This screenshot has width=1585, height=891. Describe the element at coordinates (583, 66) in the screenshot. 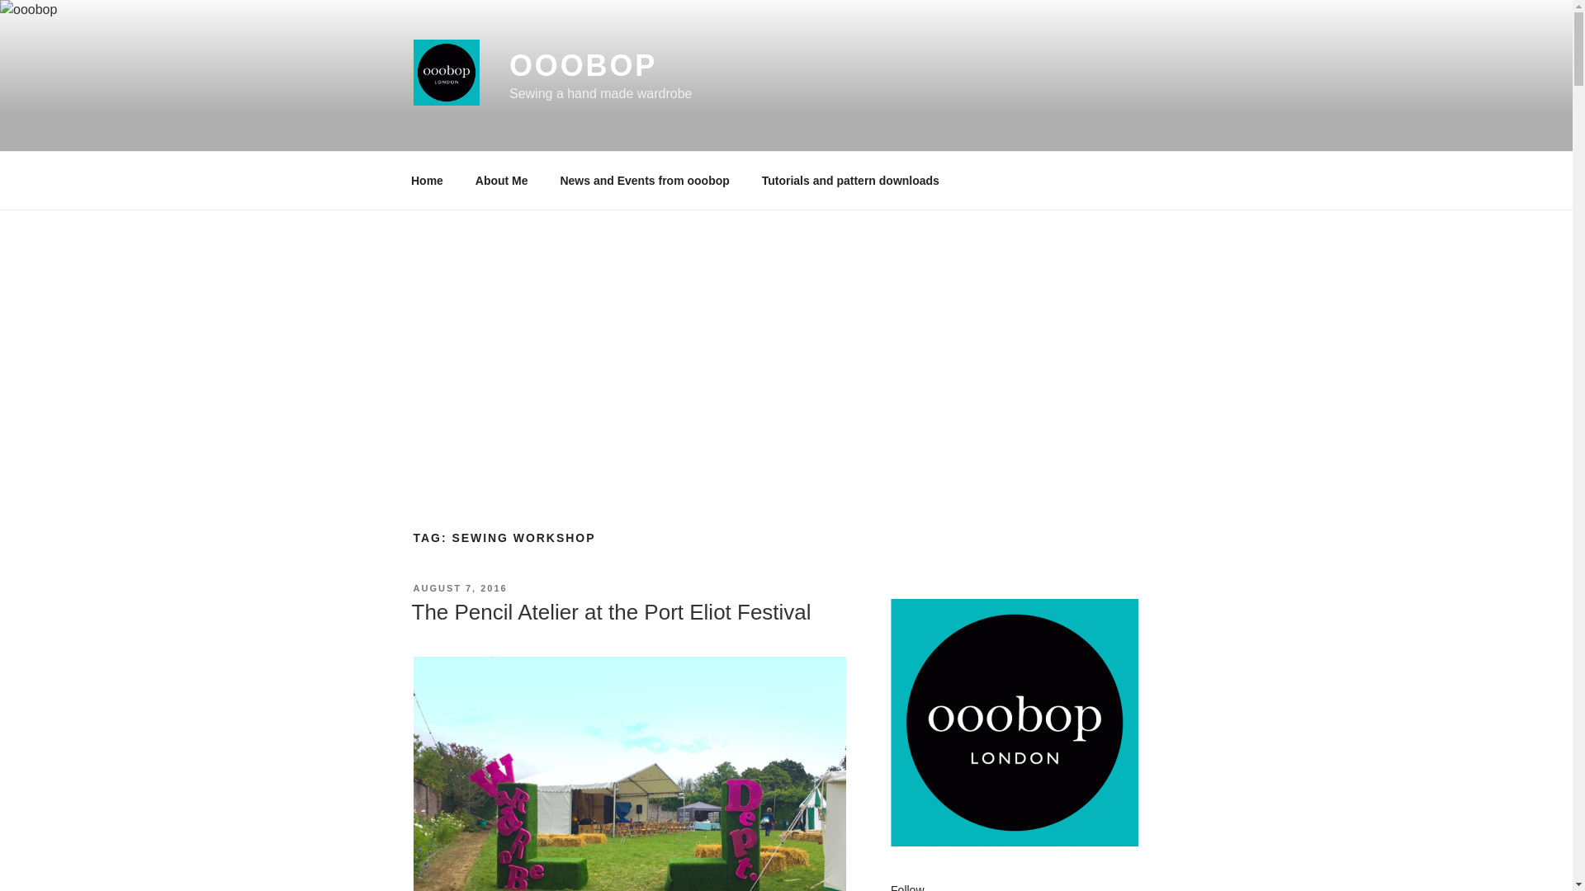

I see `OOOBOP` at that location.